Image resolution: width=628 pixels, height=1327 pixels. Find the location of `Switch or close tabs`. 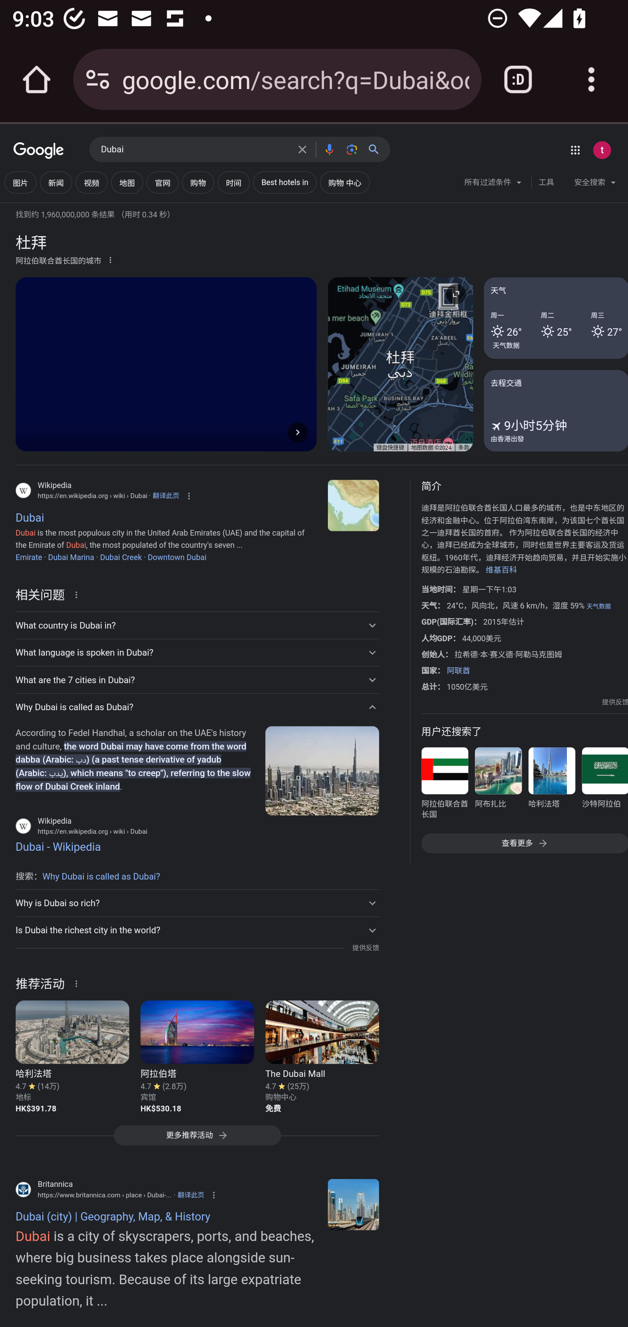

Switch or close tabs is located at coordinates (518, 79).